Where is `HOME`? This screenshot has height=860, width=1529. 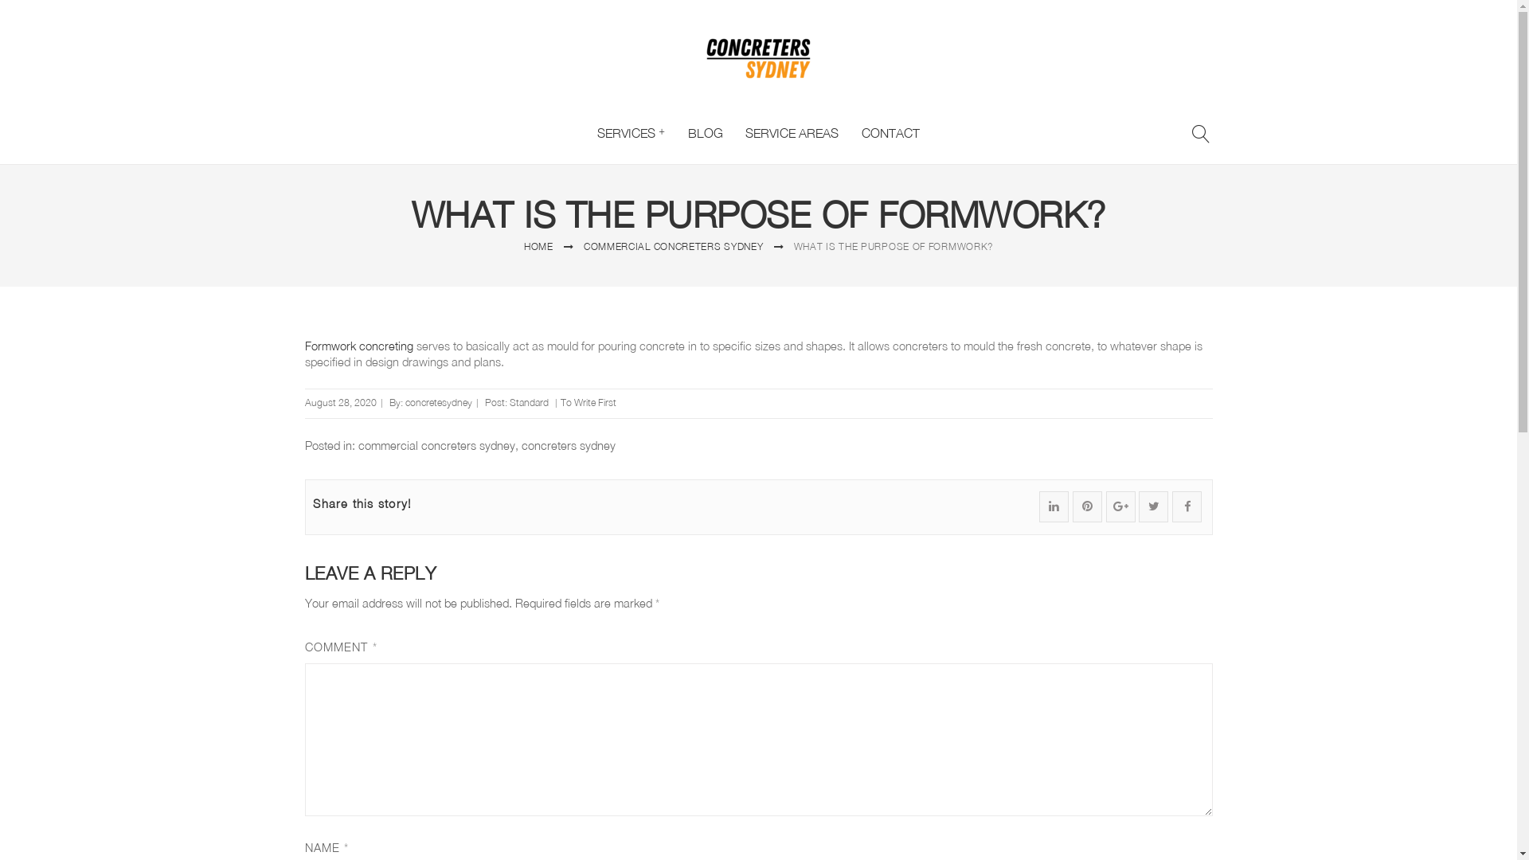
HOME is located at coordinates (538, 247).